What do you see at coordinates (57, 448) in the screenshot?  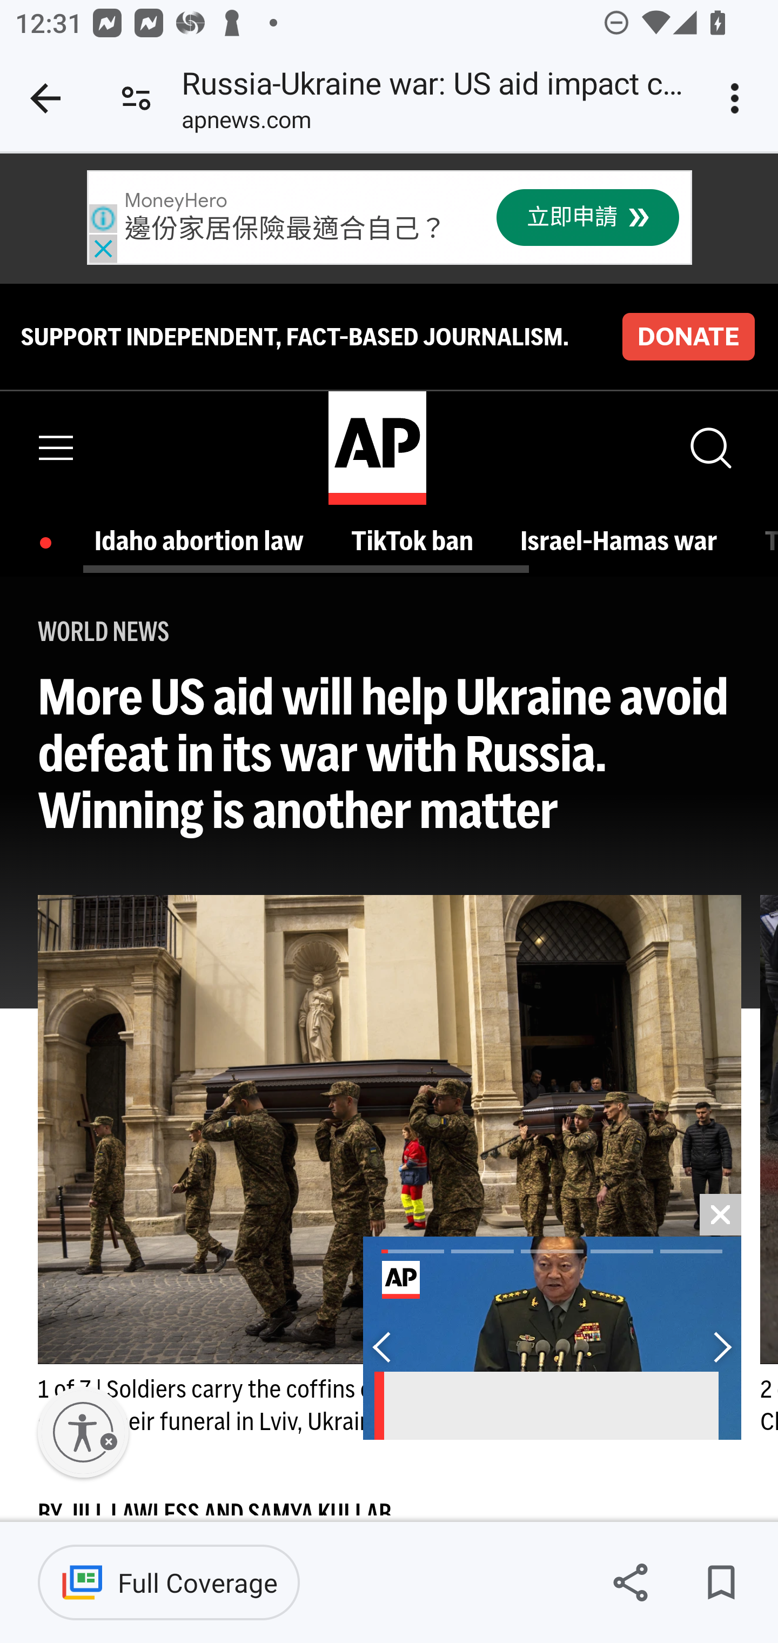 I see `Menu` at bounding box center [57, 448].